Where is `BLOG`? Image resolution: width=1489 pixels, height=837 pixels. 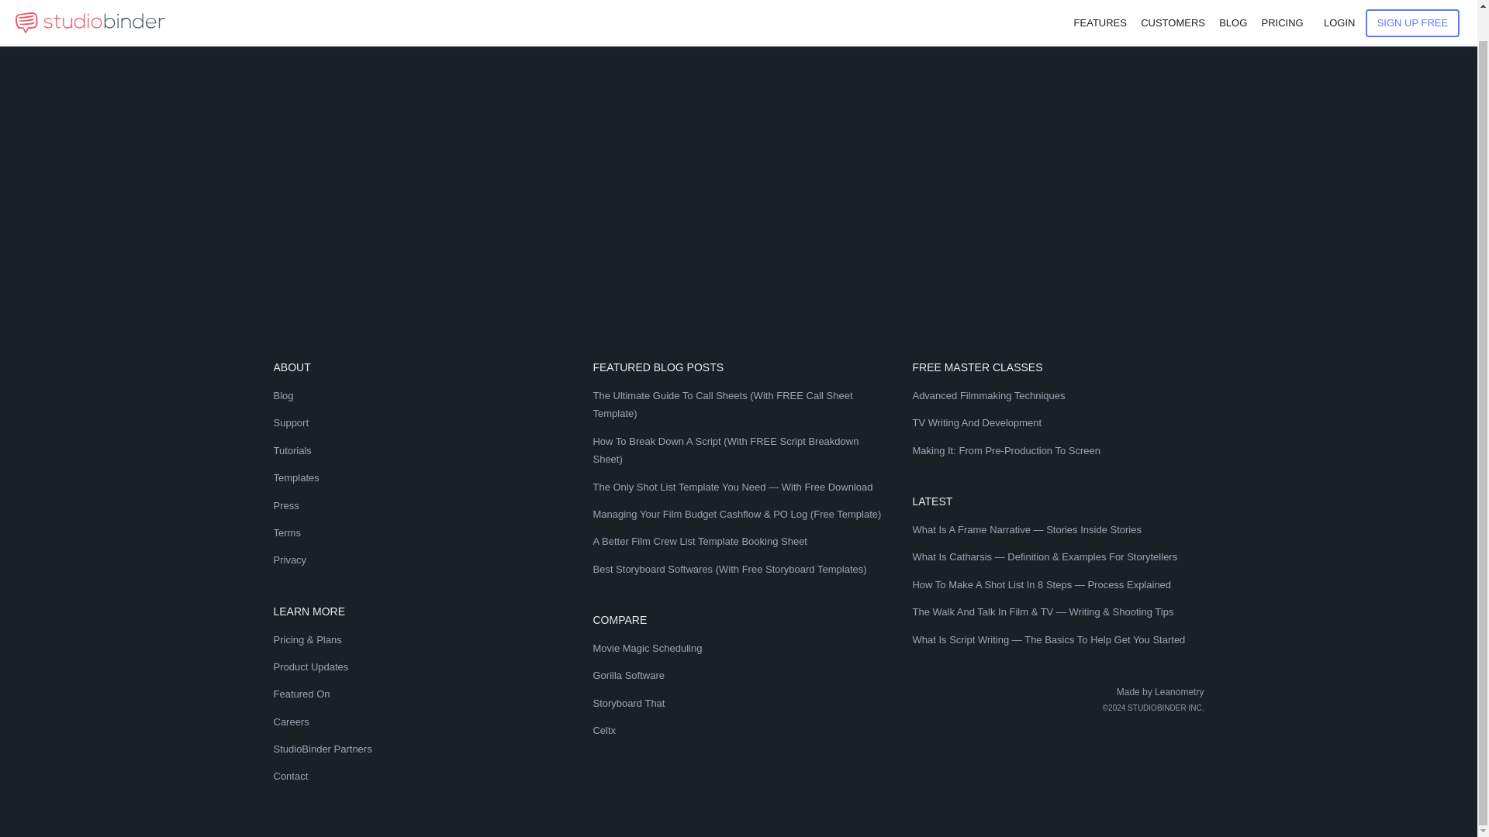 BLOG is located at coordinates (1233, 7).